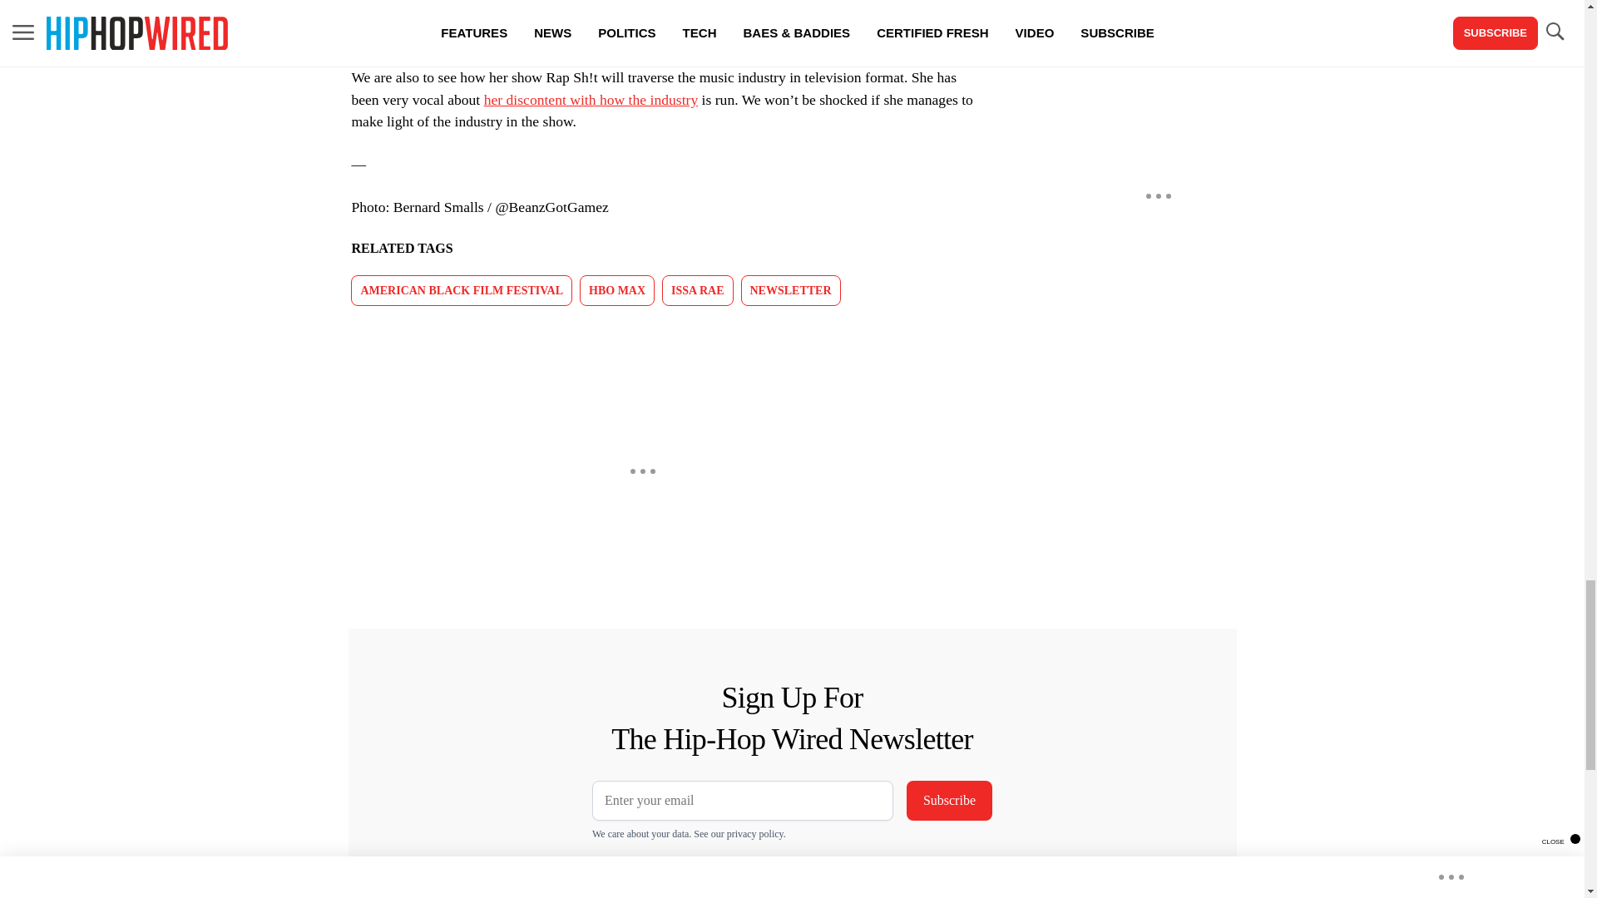 Image resolution: width=1597 pixels, height=898 pixels. Describe the element at coordinates (790, 290) in the screenshot. I see `NEWSLETTER` at that location.